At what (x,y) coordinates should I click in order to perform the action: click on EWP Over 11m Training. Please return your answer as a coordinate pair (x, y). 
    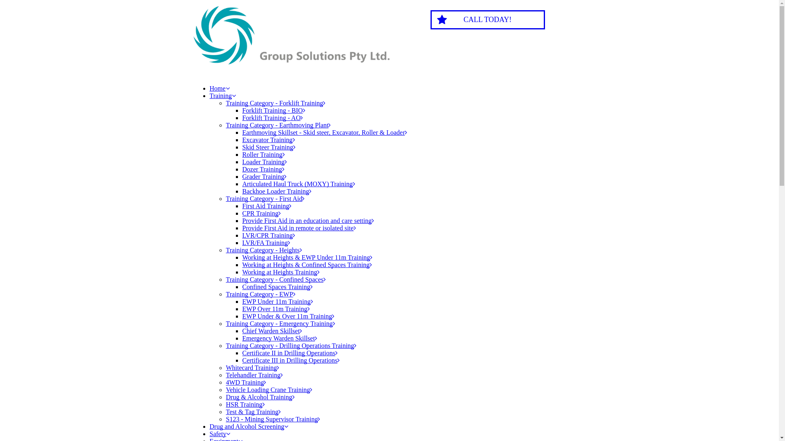
    Looking at the image, I should click on (276, 309).